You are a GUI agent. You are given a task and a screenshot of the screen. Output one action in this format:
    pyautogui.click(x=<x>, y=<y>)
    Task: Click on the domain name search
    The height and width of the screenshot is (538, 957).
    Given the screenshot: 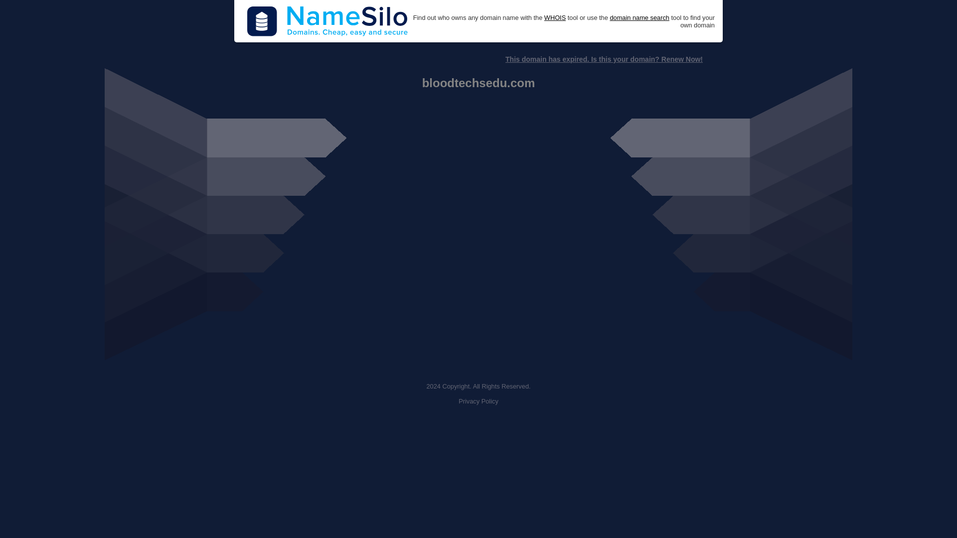 What is the action you would take?
    pyautogui.click(x=639, y=18)
    